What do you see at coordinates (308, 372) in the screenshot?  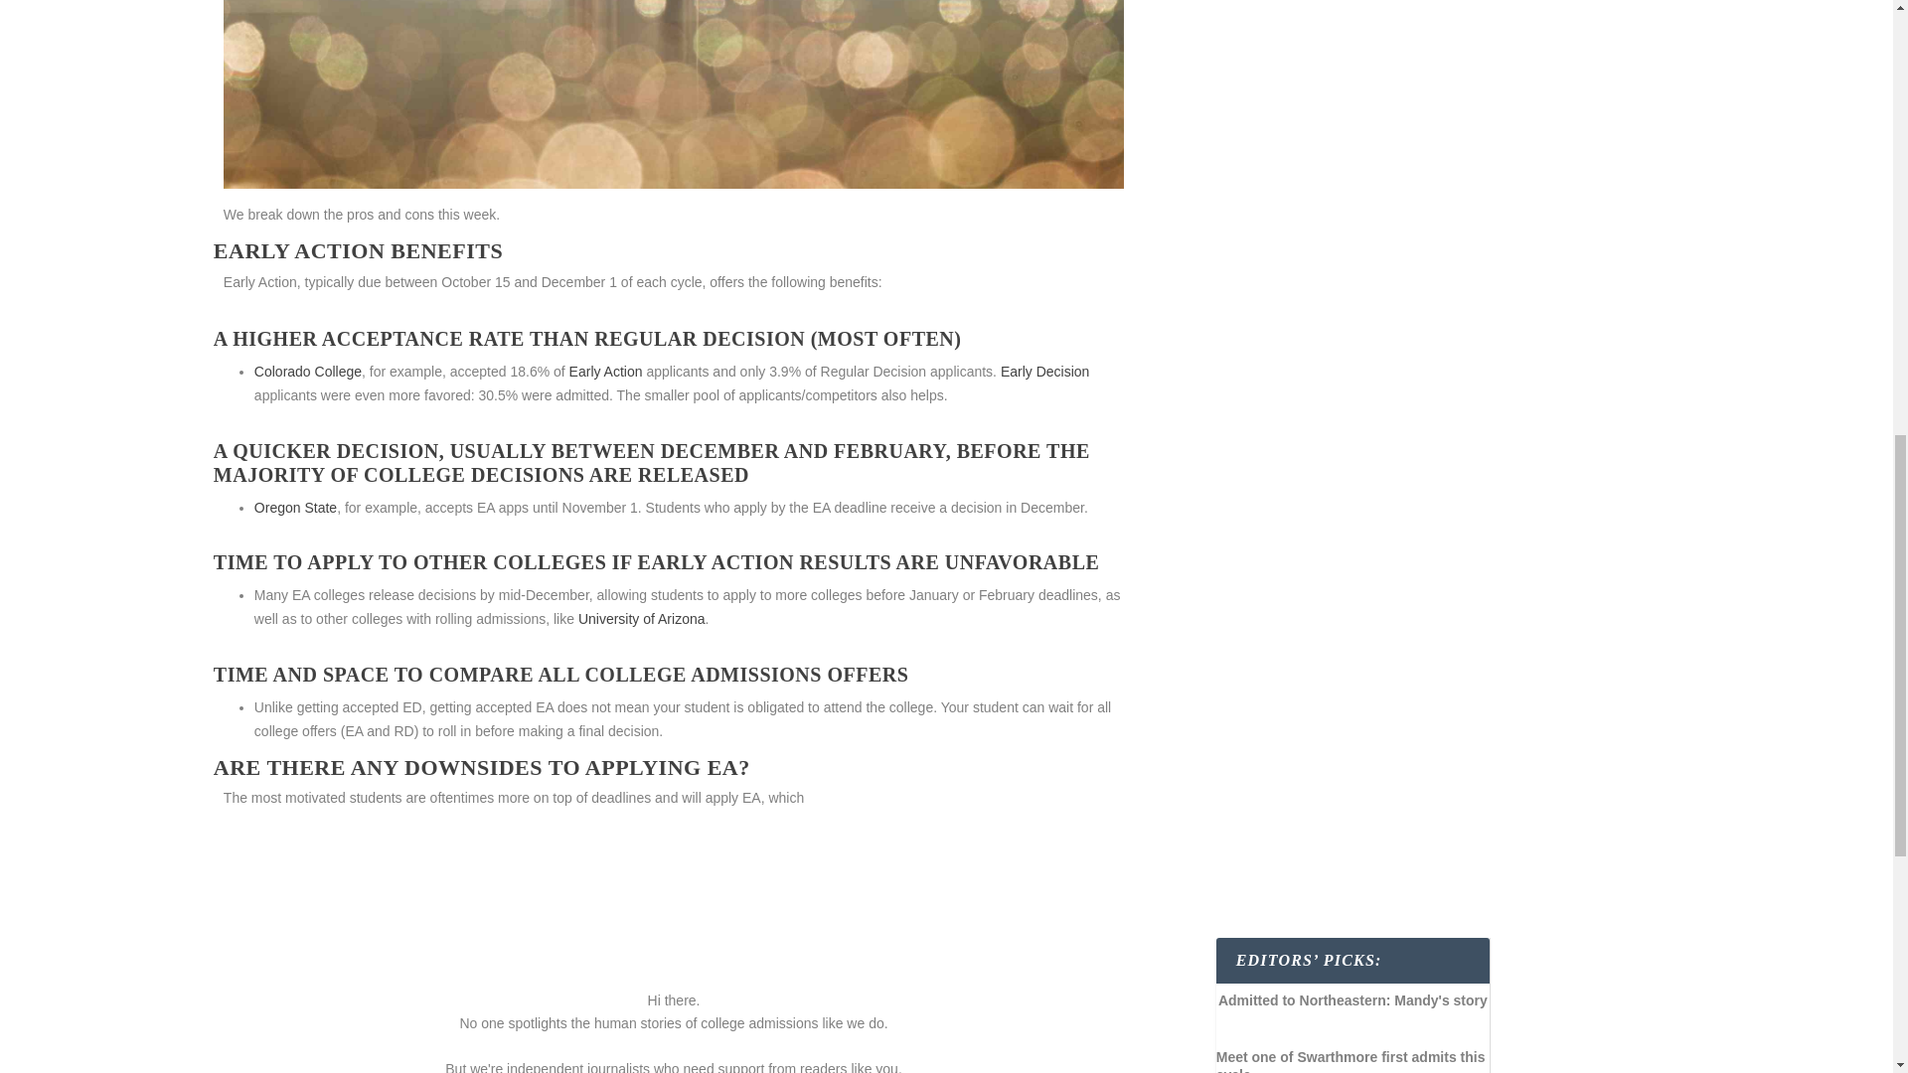 I see `Colorado College` at bounding box center [308, 372].